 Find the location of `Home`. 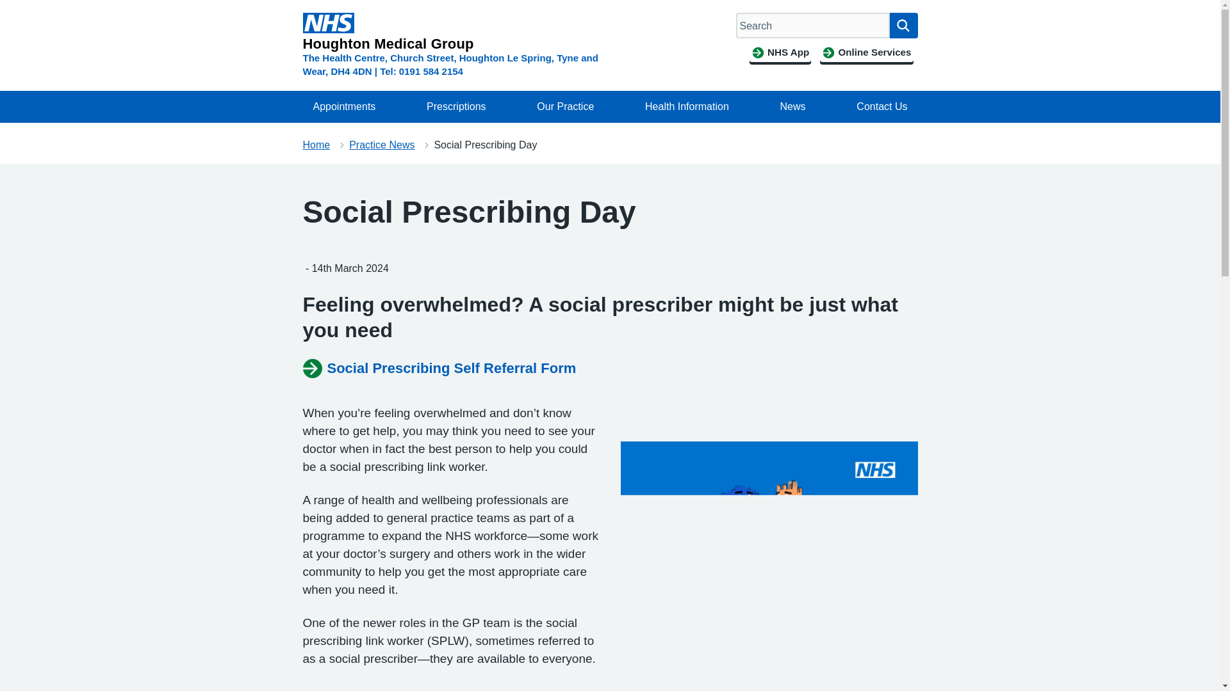

Home is located at coordinates (316, 145).